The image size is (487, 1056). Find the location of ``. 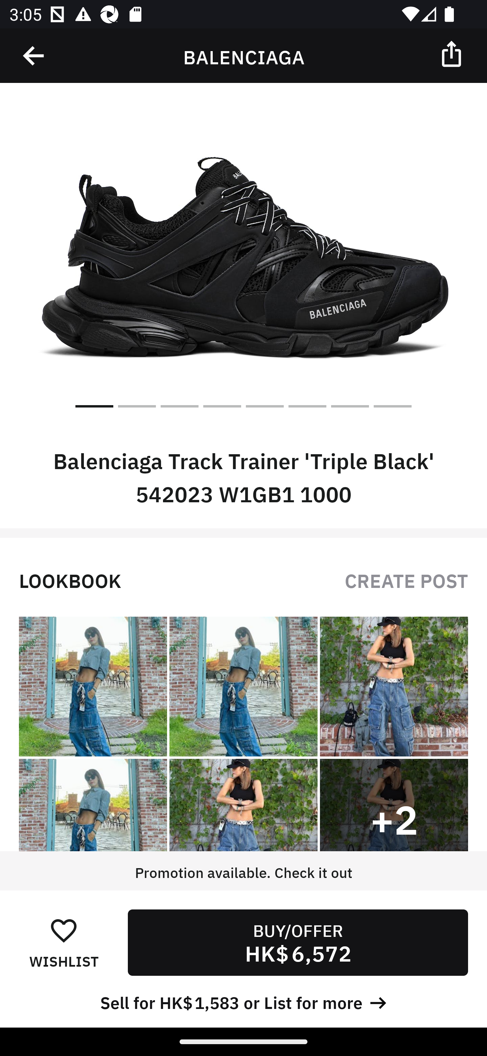

 is located at coordinates (34, 56).